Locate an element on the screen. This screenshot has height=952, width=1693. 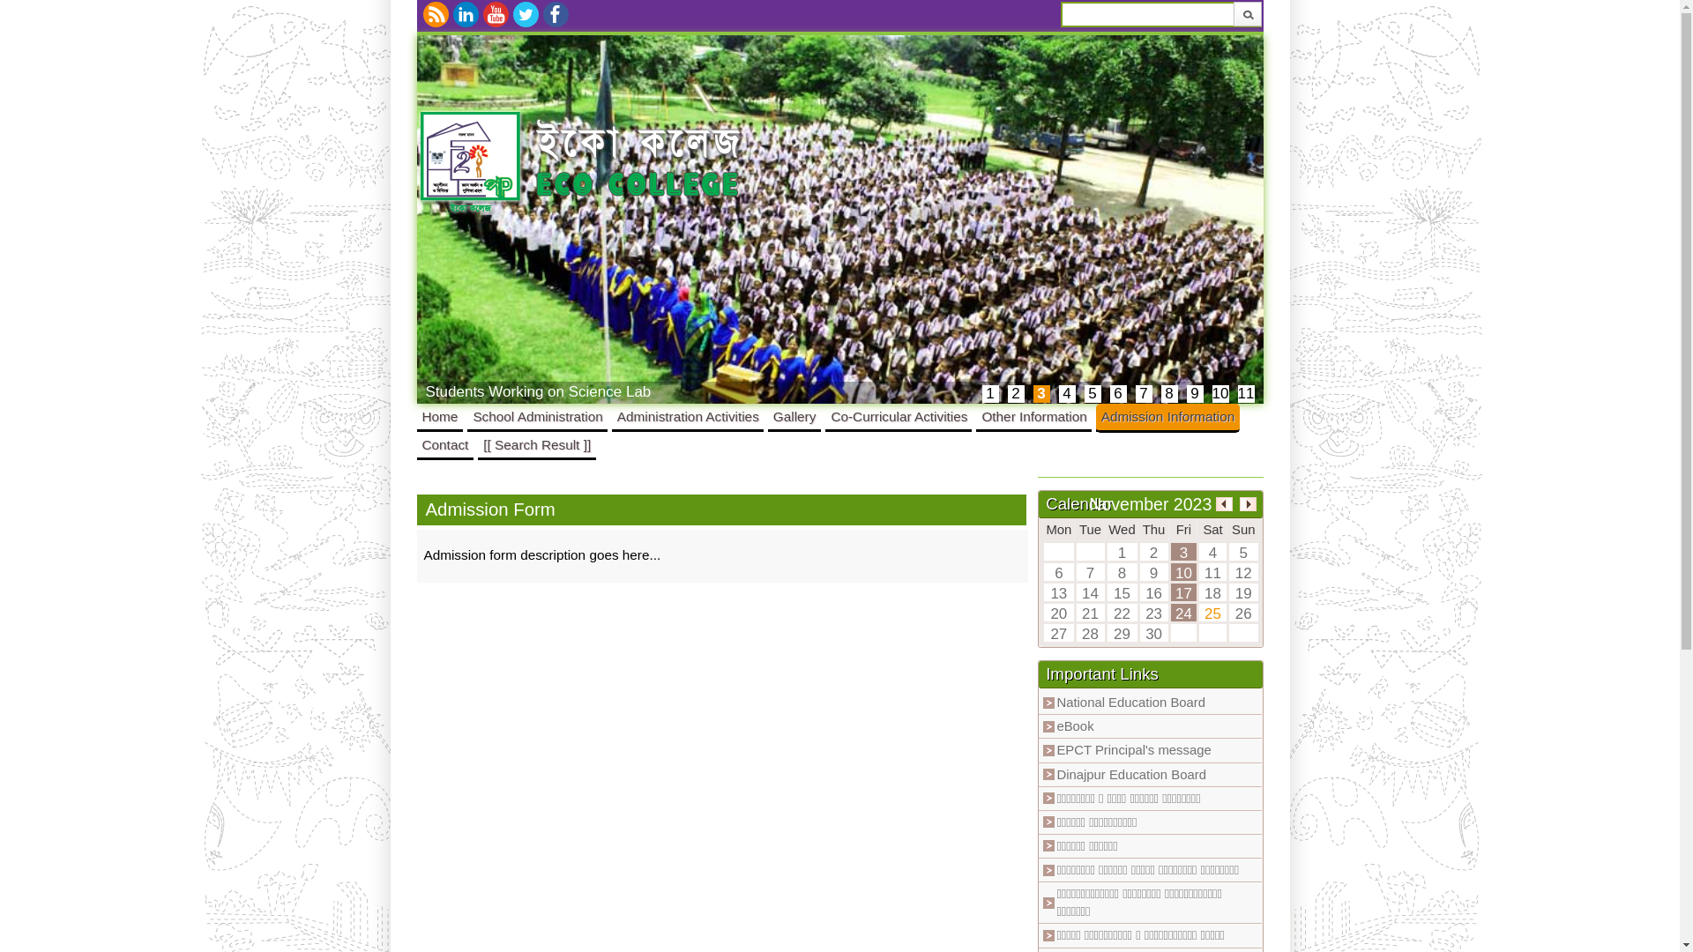
Admission Information is located at coordinates (1167, 416).